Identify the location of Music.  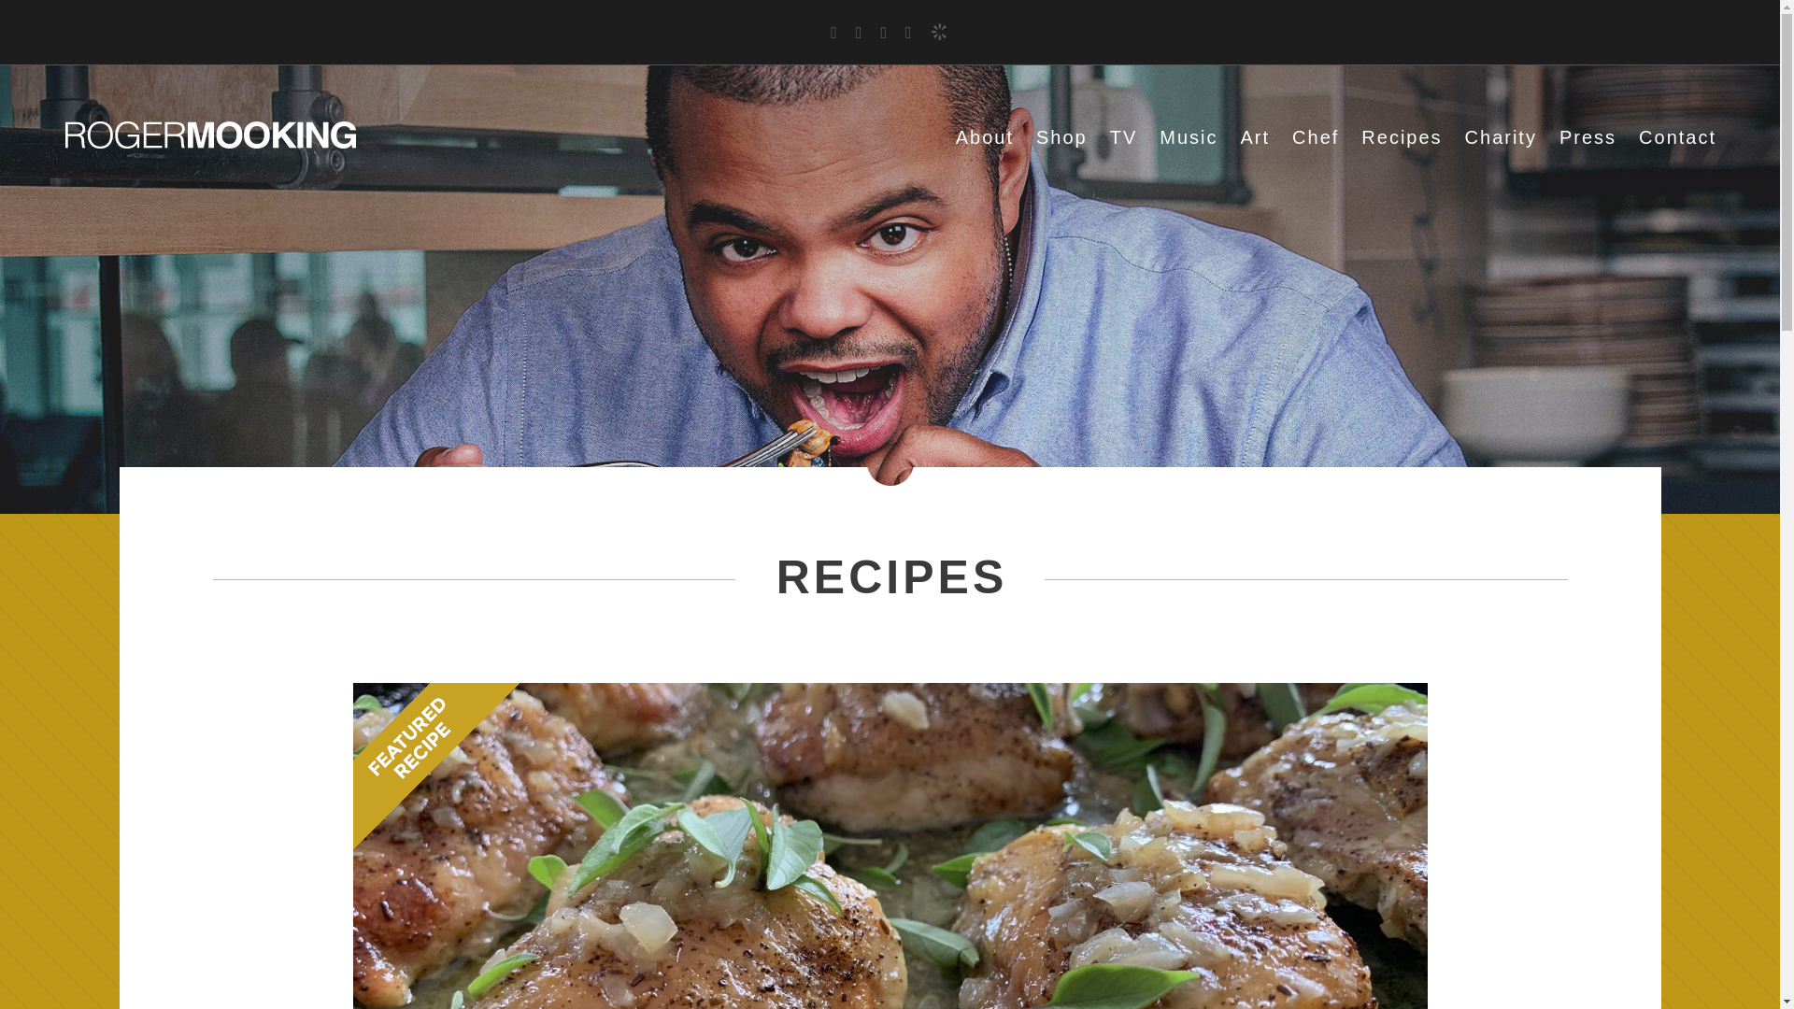
(1189, 136).